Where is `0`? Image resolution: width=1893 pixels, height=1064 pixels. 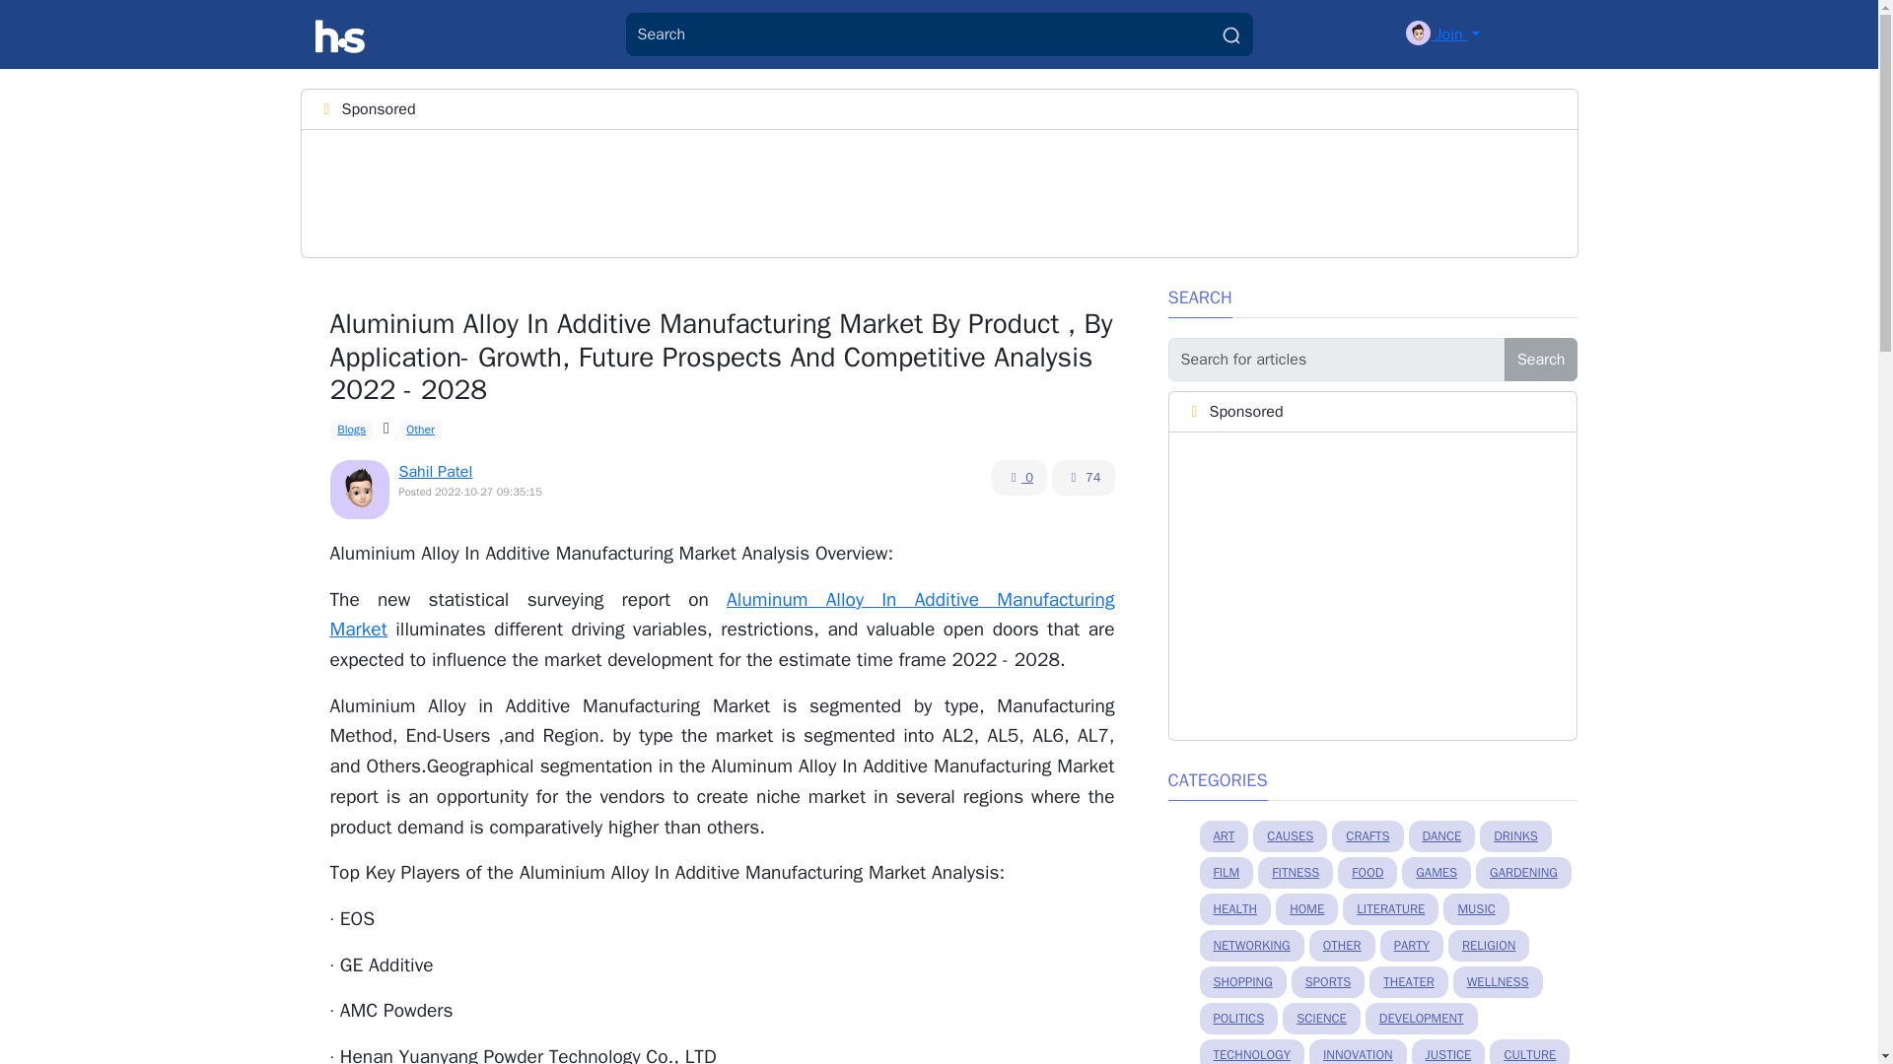
0 is located at coordinates (1019, 477).